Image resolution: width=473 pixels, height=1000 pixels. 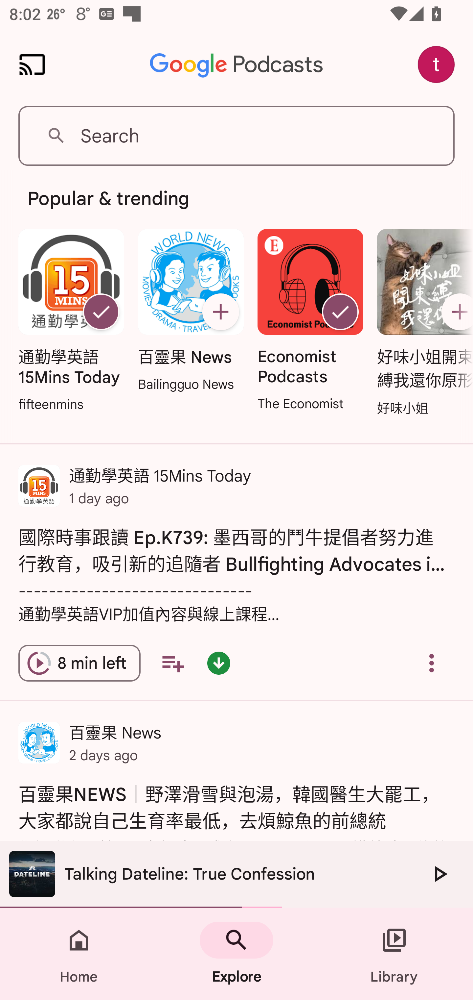 What do you see at coordinates (220, 312) in the screenshot?
I see `Subscribe` at bounding box center [220, 312].